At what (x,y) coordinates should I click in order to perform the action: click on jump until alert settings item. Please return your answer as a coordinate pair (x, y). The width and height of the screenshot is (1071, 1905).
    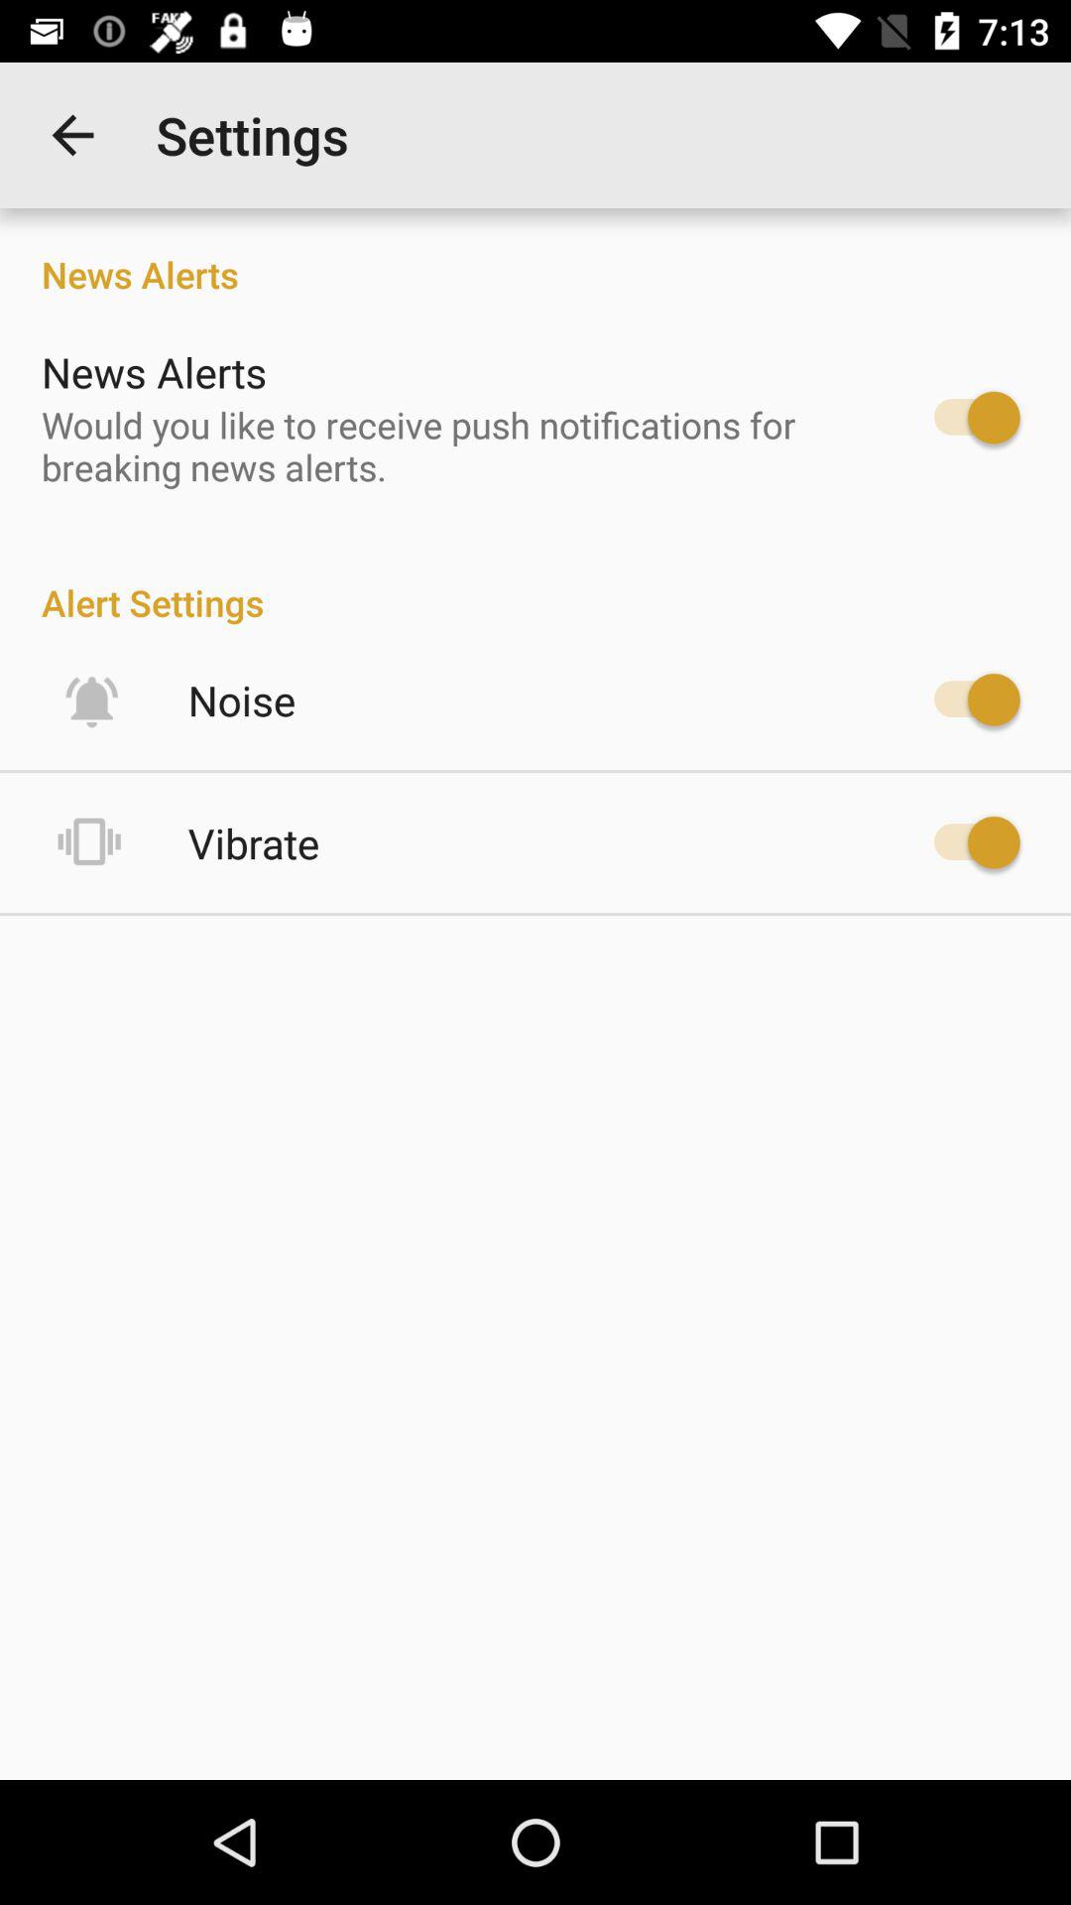
    Looking at the image, I should click on (535, 581).